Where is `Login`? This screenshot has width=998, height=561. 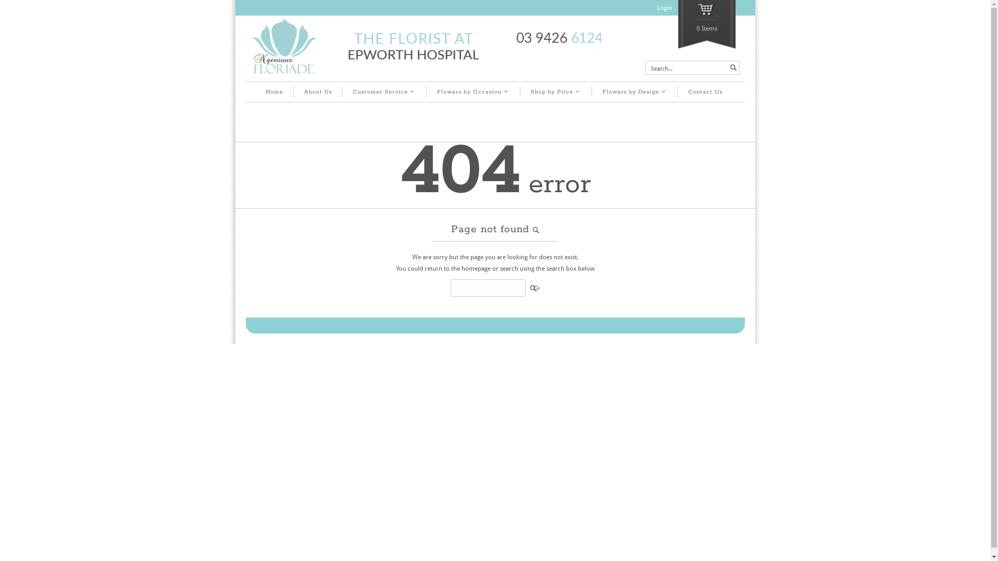 Login is located at coordinates (664, 8).